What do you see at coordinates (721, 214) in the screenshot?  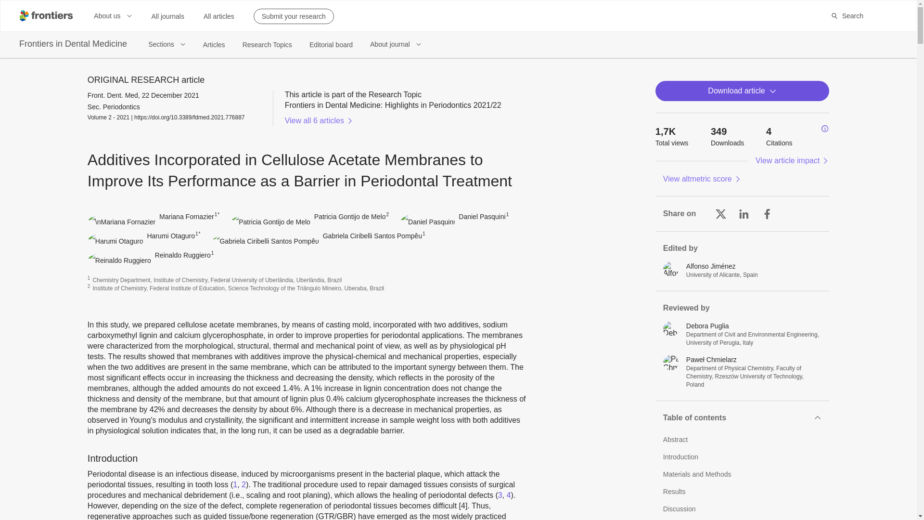 I see `Share on X` at bounding box center [721, 214].